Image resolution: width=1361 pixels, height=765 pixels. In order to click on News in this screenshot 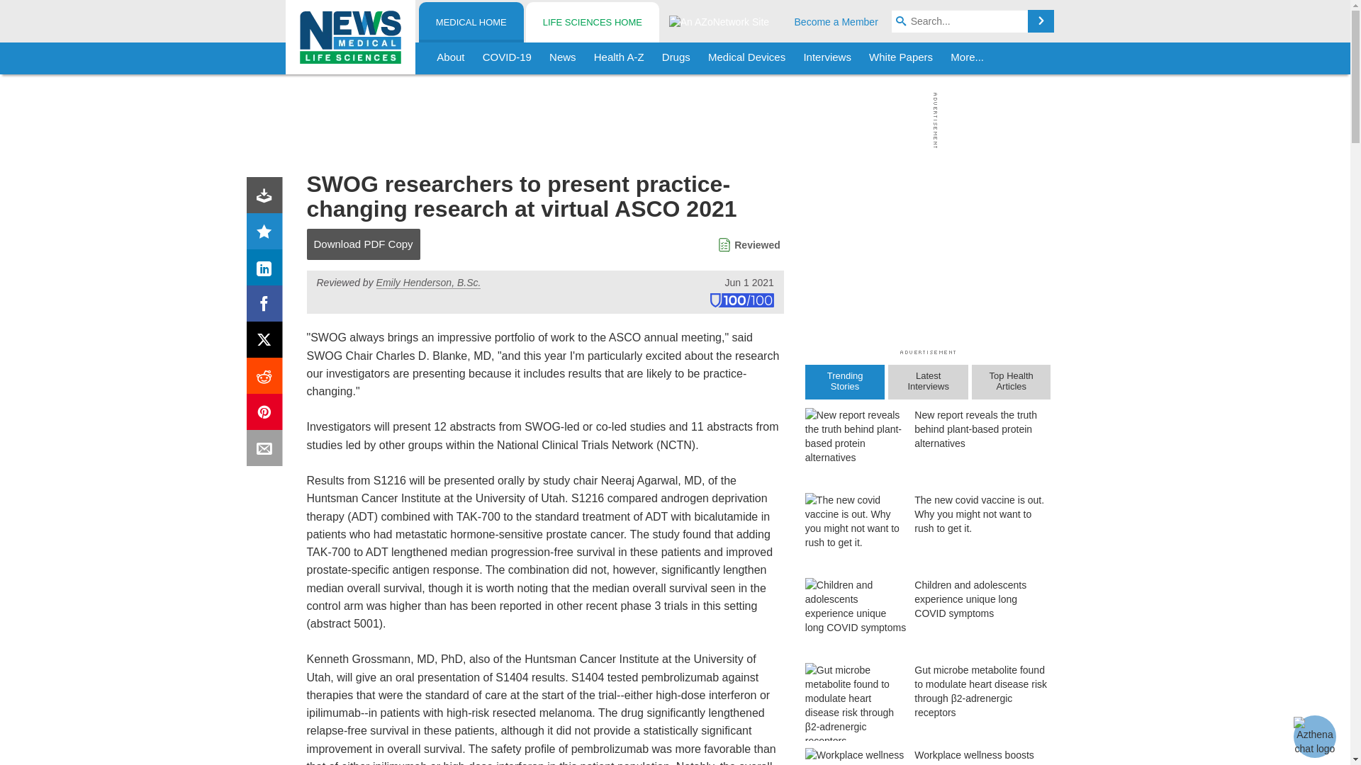, I will do `click(563, 58)`.